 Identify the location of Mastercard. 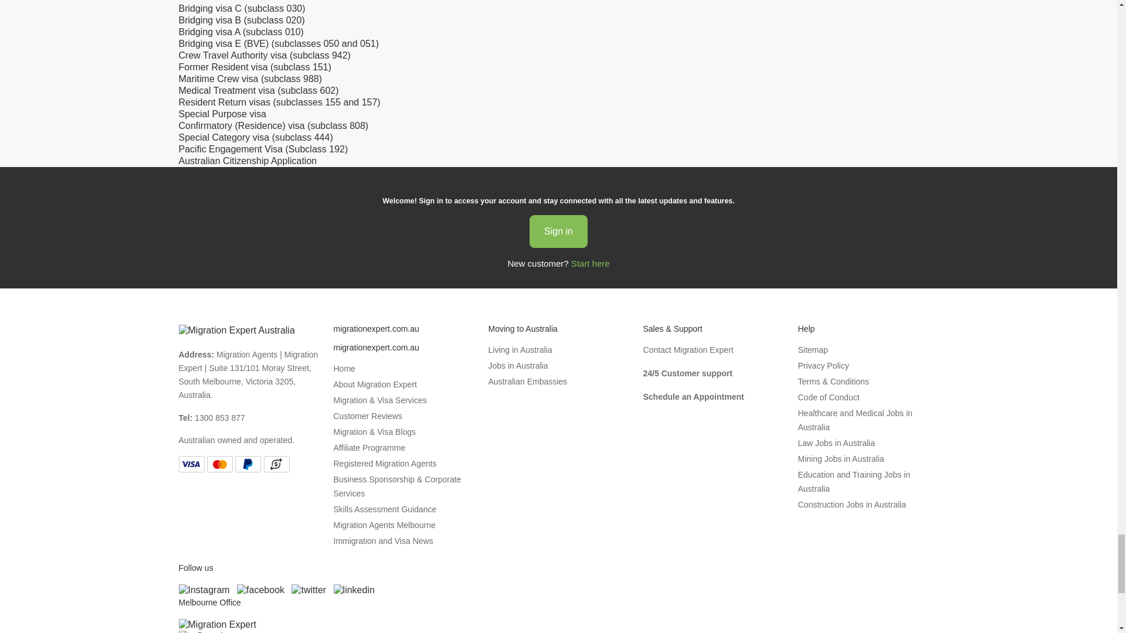
(220, 464).